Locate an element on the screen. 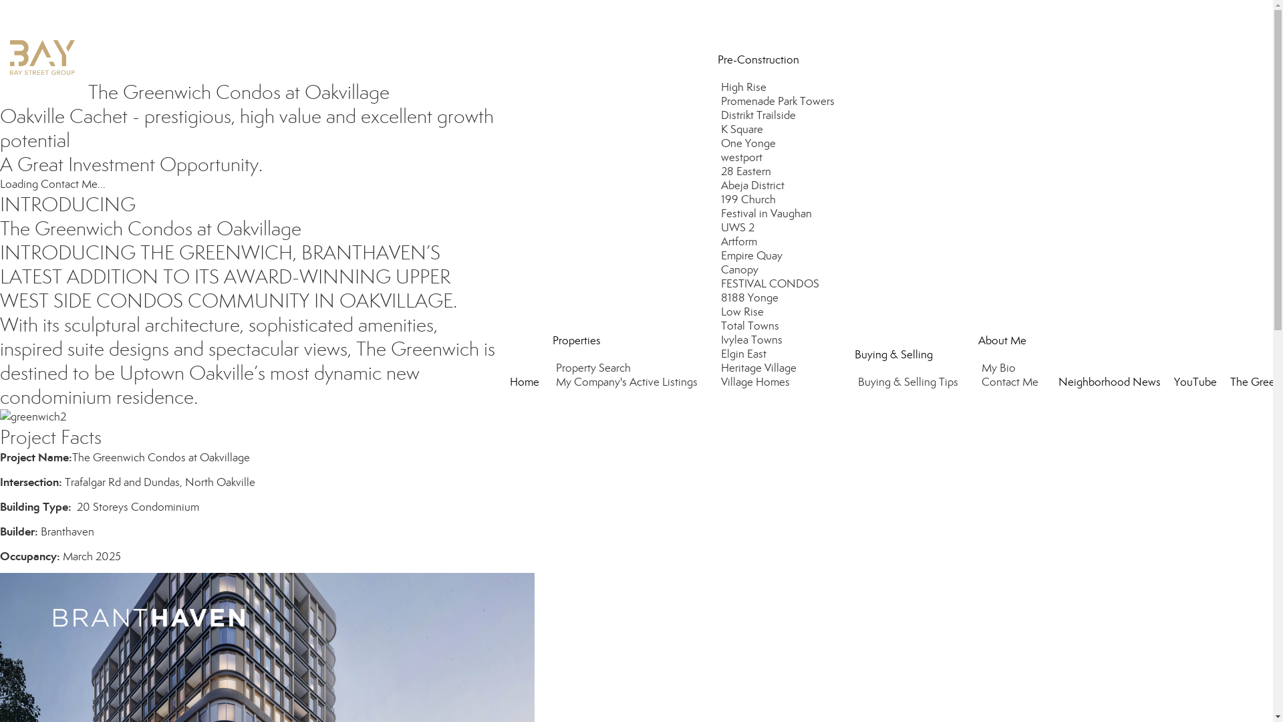 The image size is (1283, 722). greenwich2 is located at coordinates (33, 417).